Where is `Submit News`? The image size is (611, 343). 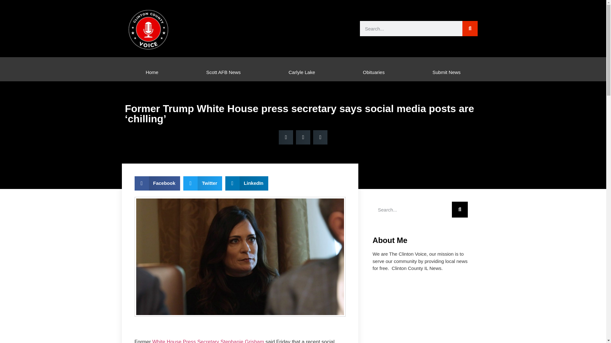
Submit News is located at coordinates (446, 72).